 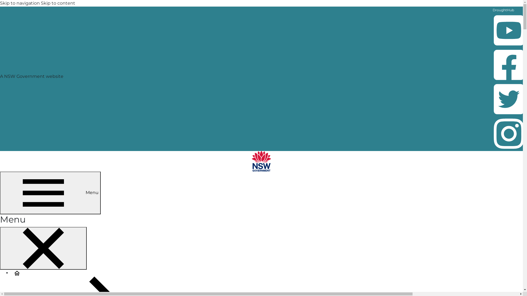 What do you see at coordinates (509, 47) in the screenshot?
I see `Youtube Young Farmer Business Program NSW` at bounding box center [509, 47].